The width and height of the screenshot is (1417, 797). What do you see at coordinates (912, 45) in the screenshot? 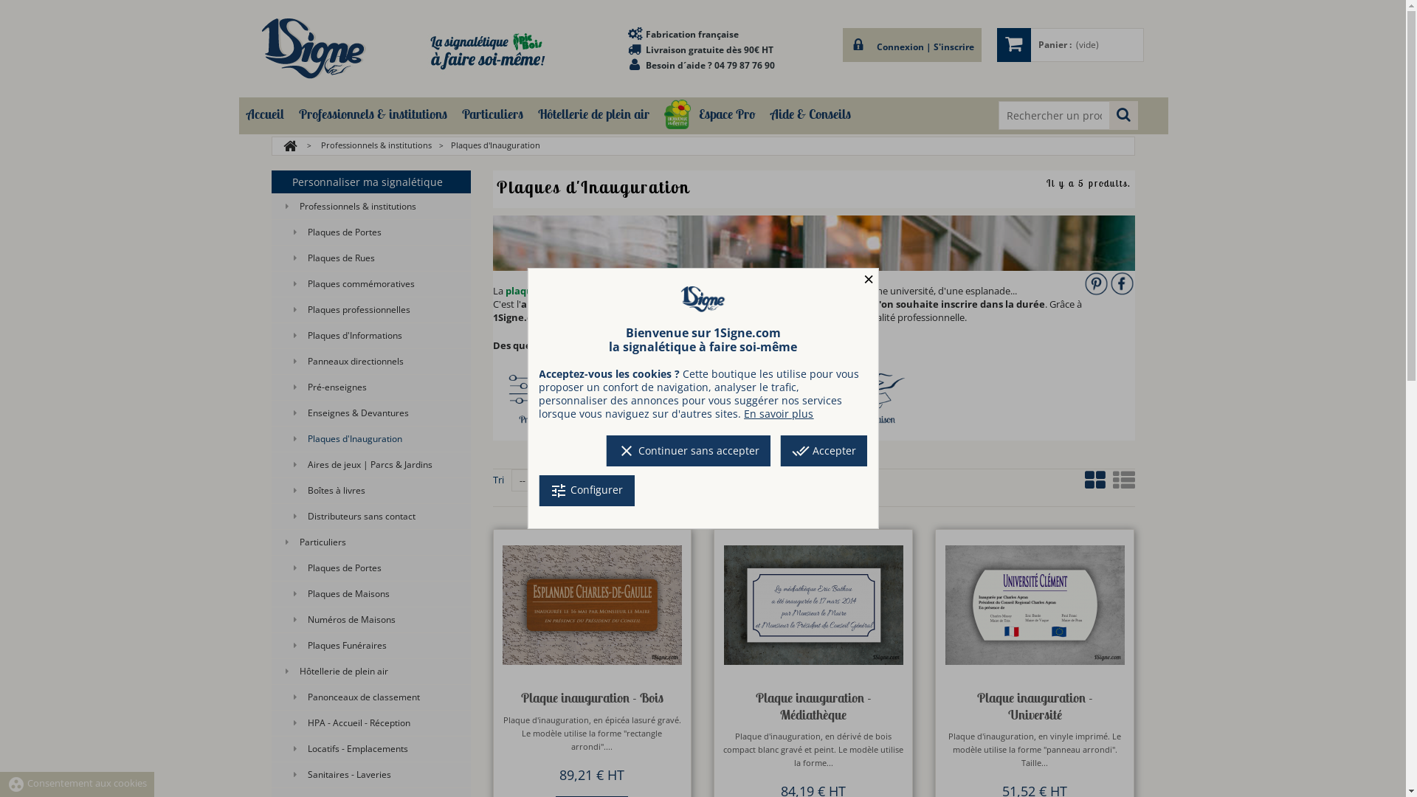
I see `Connexion | S'inscrire` at bounding box center [912, 45].